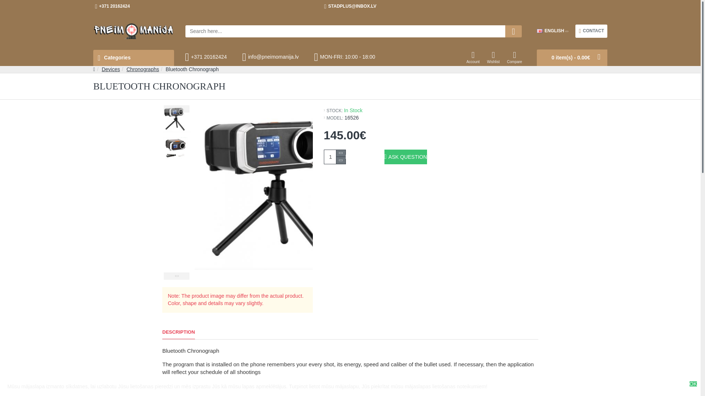  What do you see at coordinates (281, 193) in the screenshot?
I see `Bluetooth Chronograph` at bounding box center [281, 193].